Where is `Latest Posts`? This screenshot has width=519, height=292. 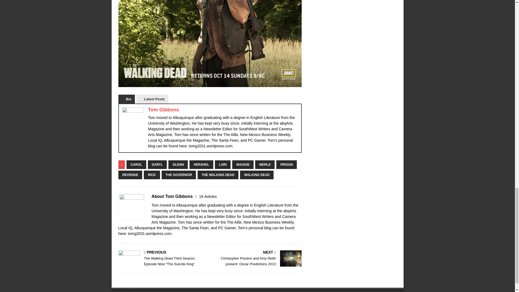
Latest Posts is located at coordinates (152, 99).